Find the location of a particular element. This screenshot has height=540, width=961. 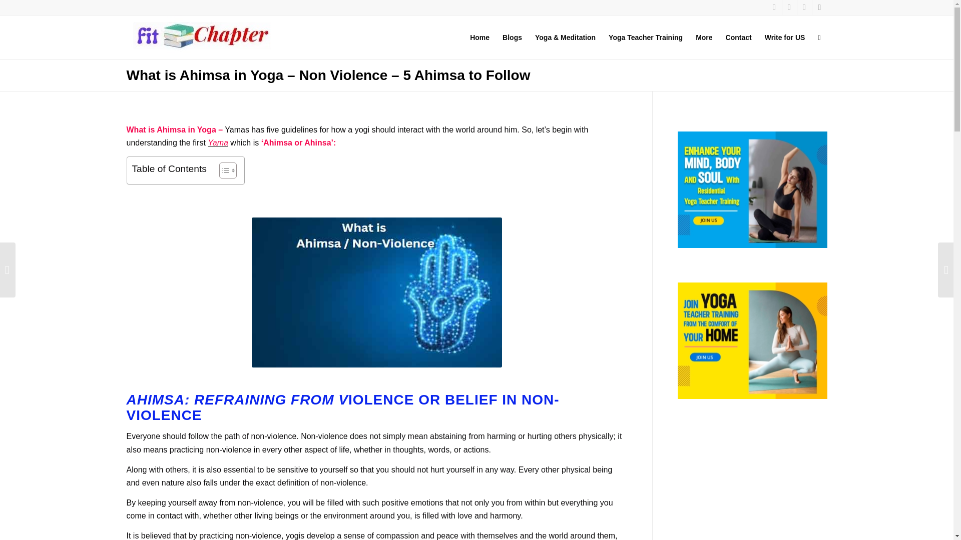

Yoga Teacher Training is located at coordinates (646, 37).